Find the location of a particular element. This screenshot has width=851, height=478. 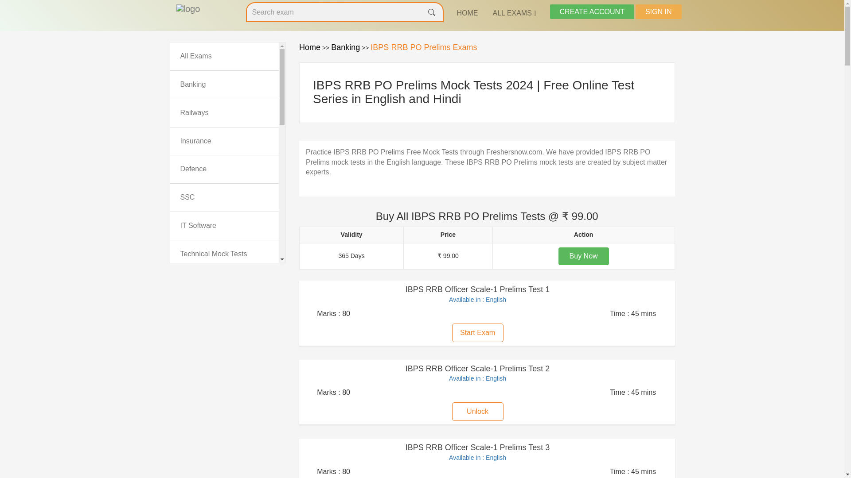

ALL EXAMS is located at coordinates (514, 13).